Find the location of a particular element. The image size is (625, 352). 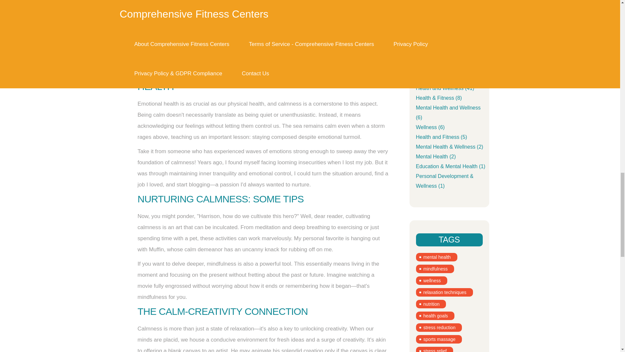

nutrition is located at coordinates (431, 304).